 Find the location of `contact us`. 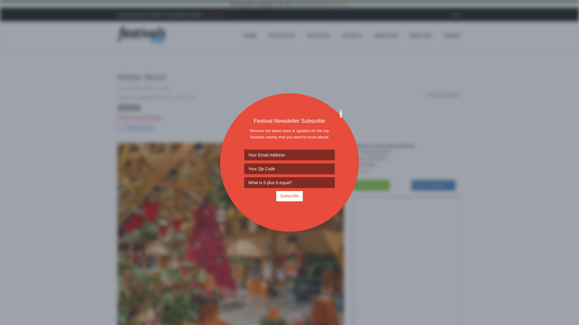

contact us is located at coordinates (338, 4).